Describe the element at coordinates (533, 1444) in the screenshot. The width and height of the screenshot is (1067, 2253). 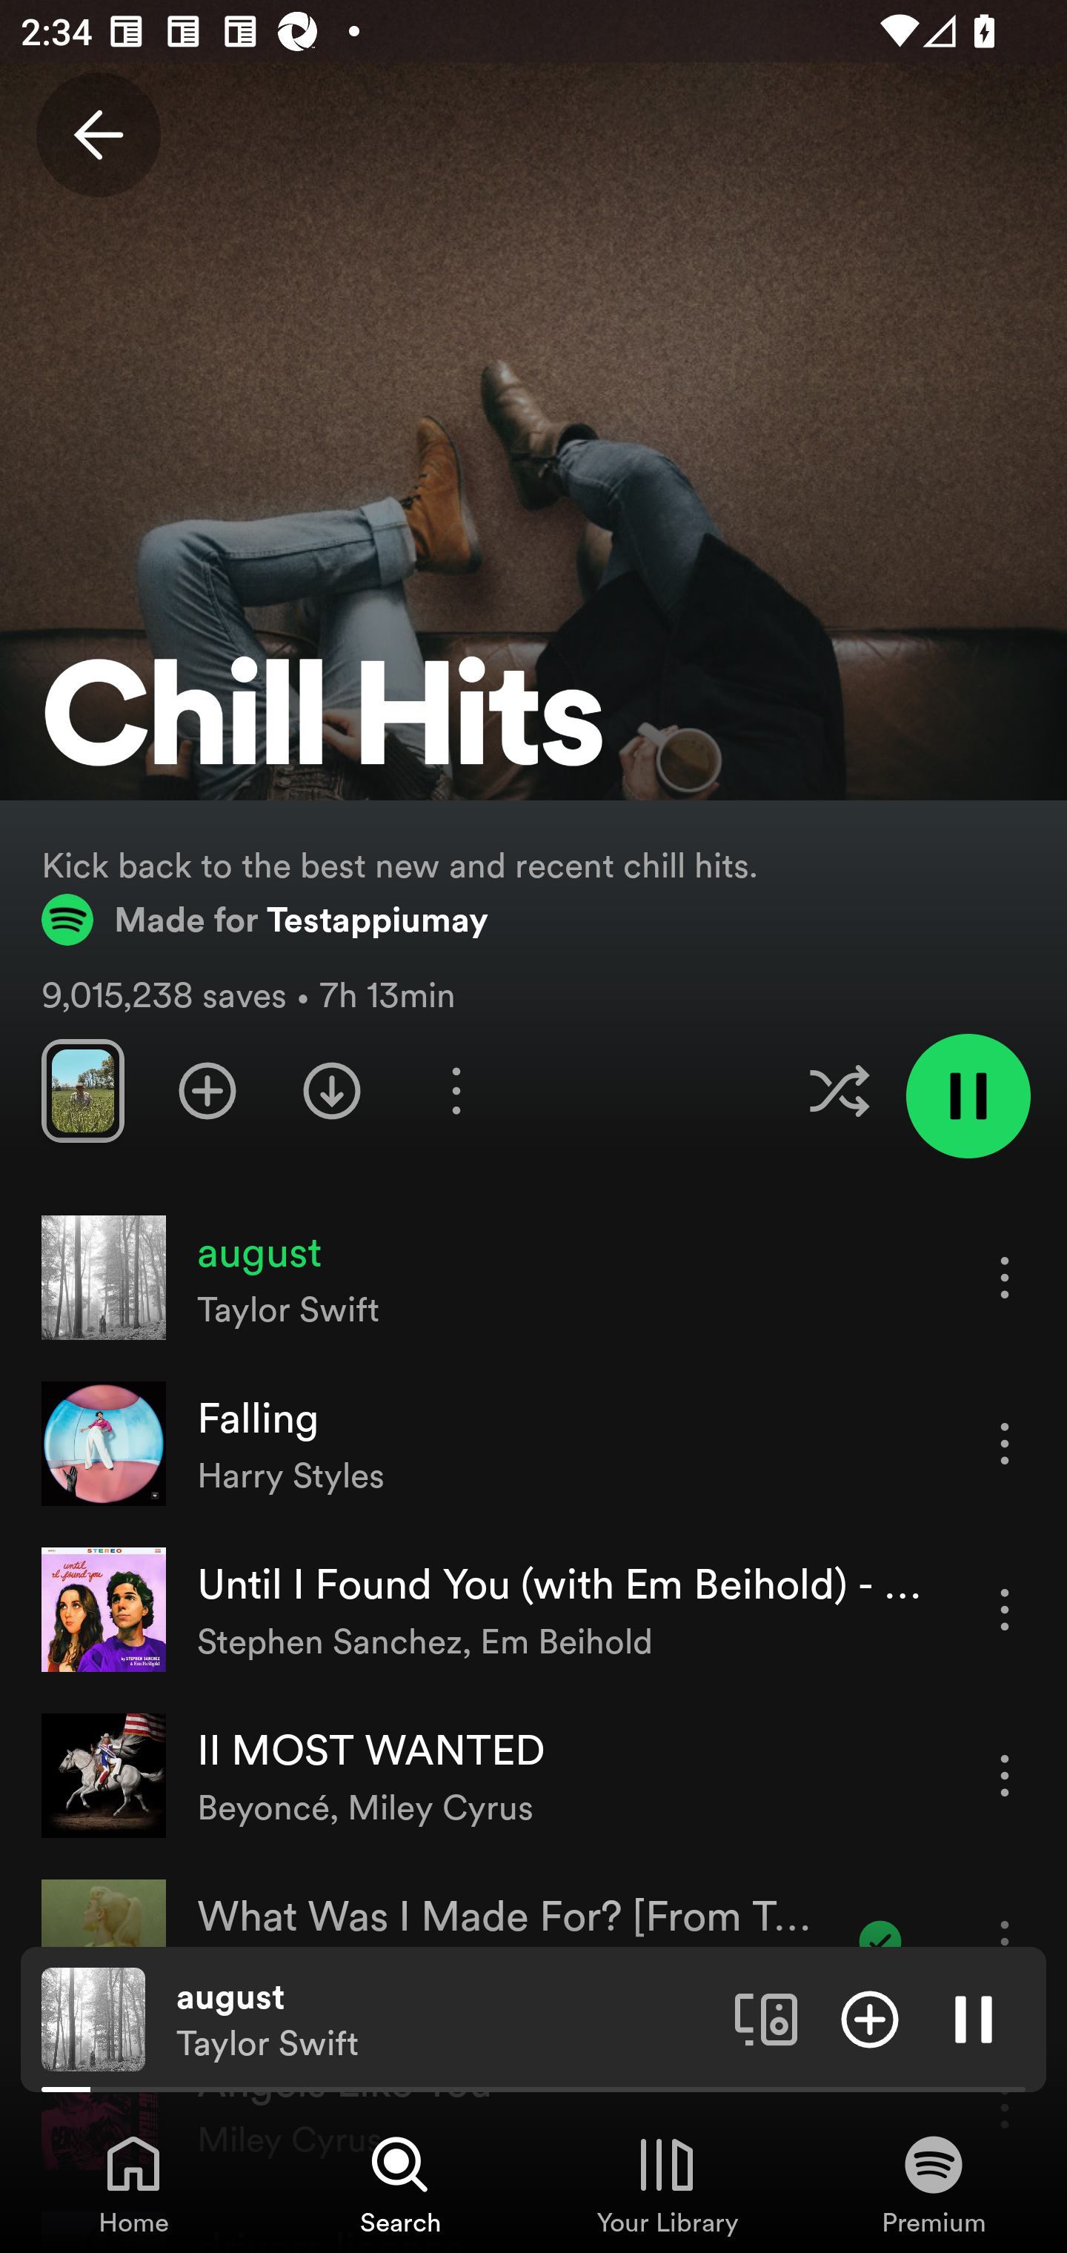
I see `Falling Harry Styles More options for song Falling` at that location.